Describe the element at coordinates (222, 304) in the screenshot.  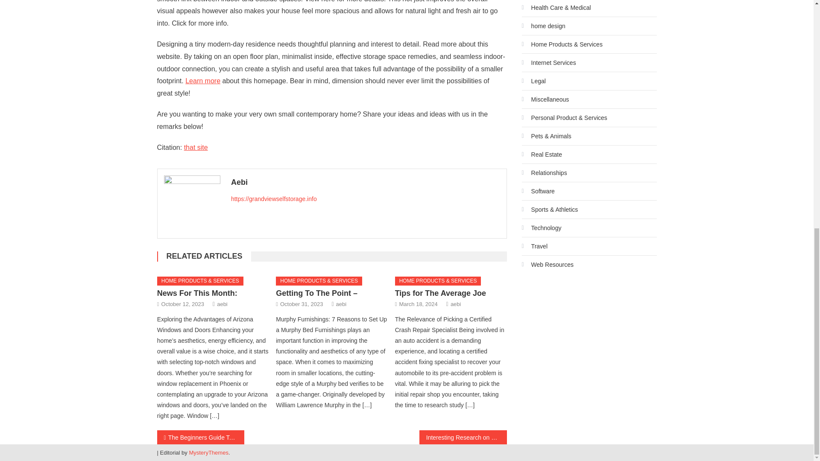
I see `aebi` at that location.